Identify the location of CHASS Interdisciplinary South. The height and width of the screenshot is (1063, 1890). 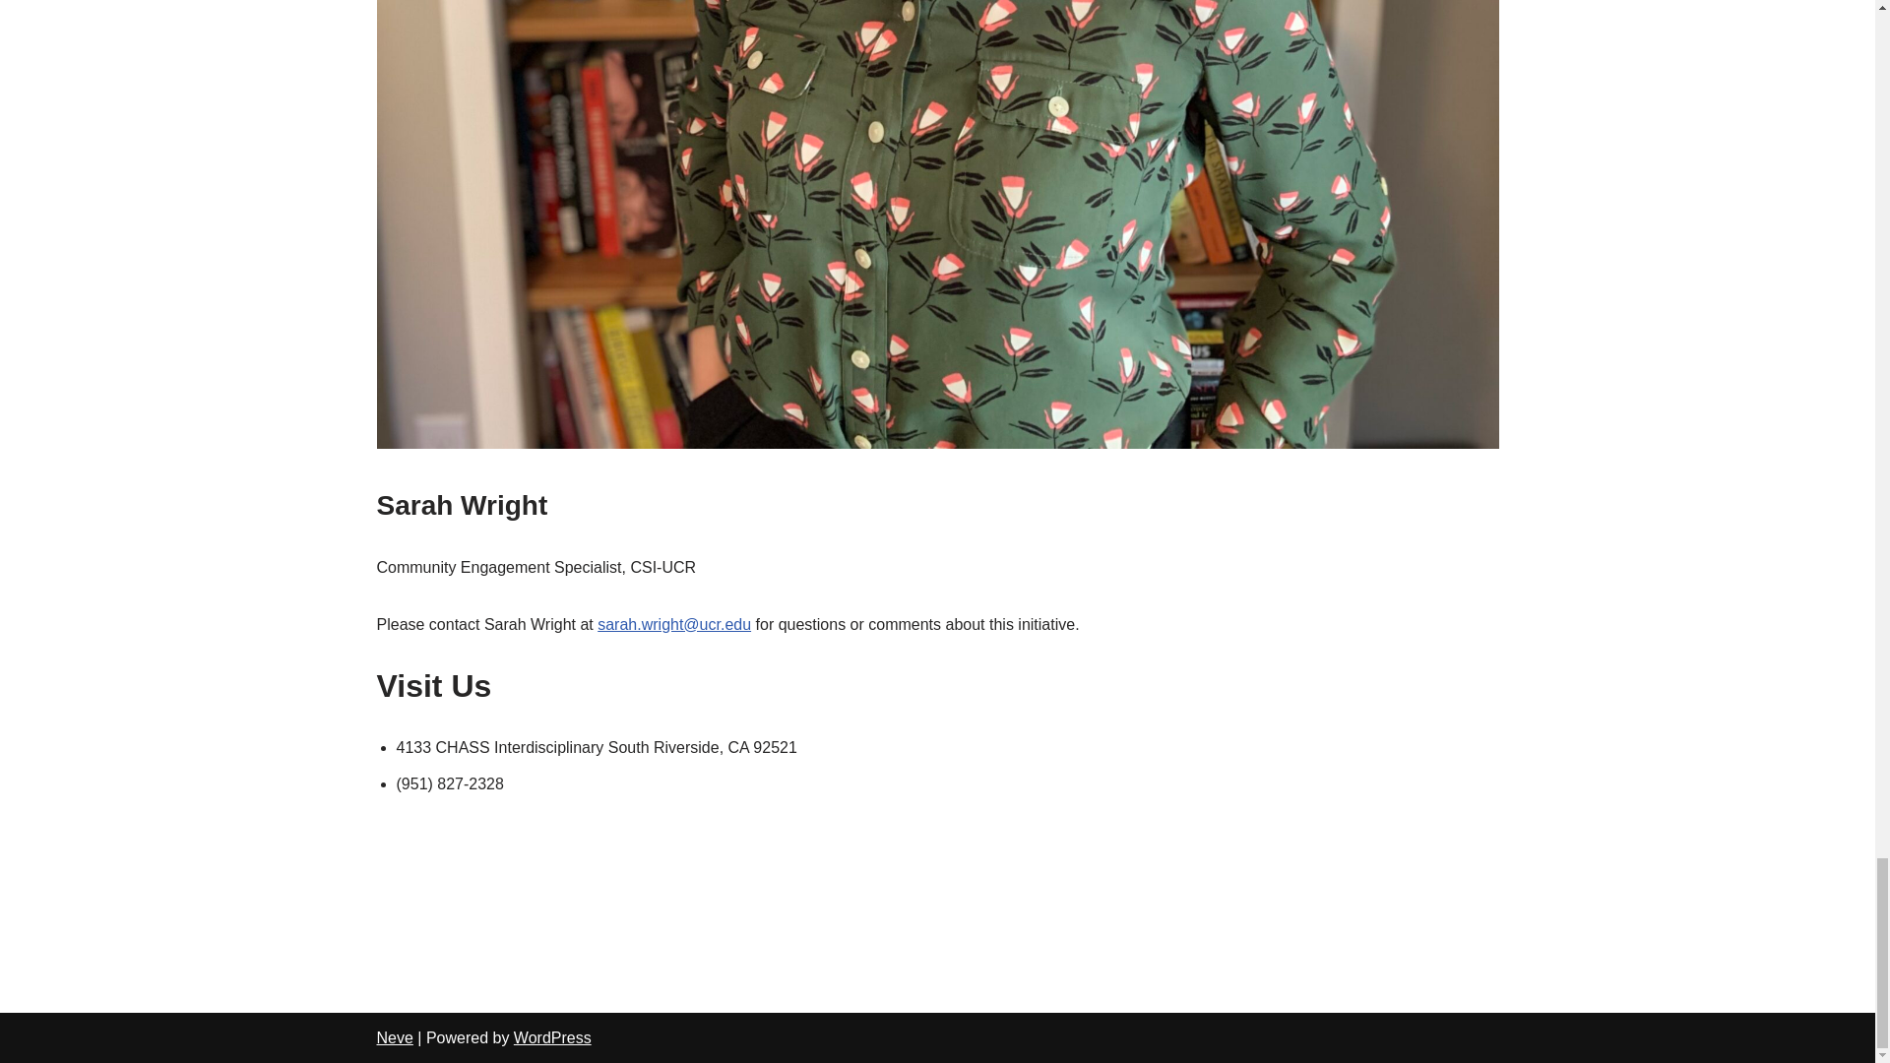
(524, 901).